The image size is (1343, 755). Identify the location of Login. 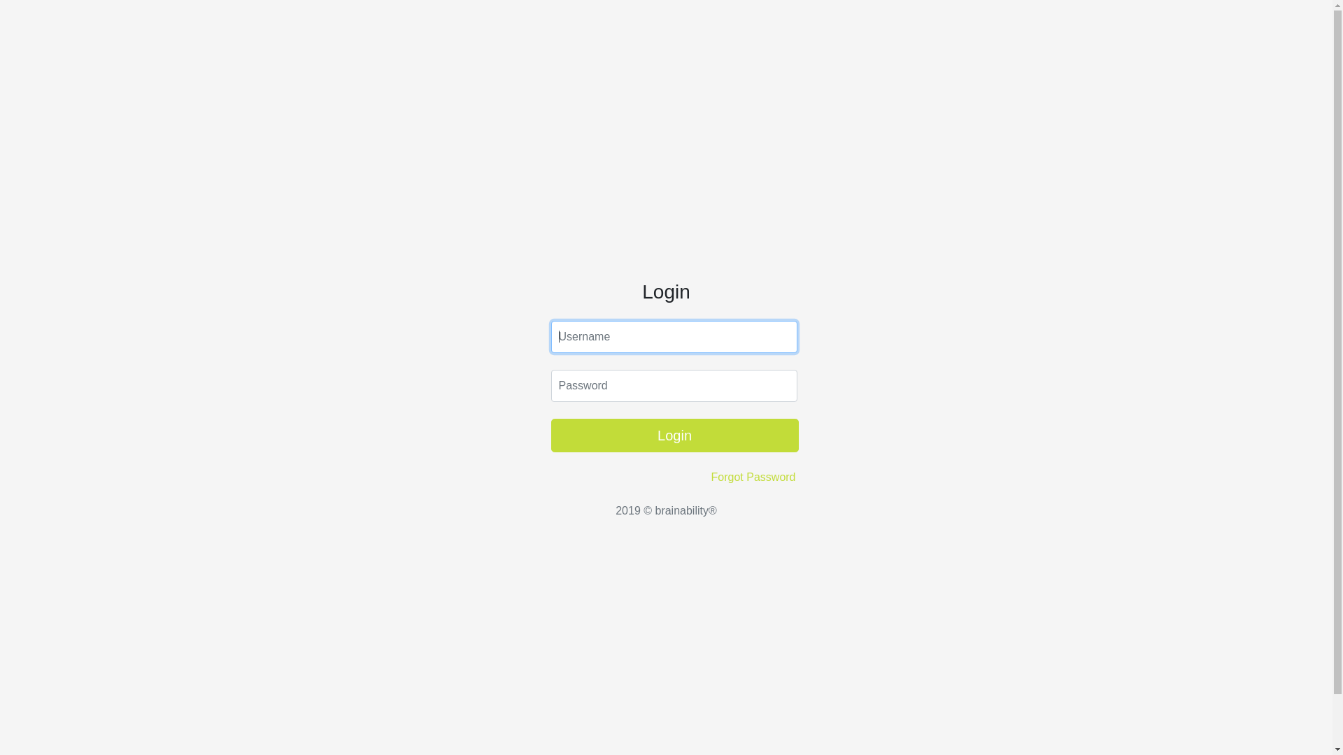
(675, 436).